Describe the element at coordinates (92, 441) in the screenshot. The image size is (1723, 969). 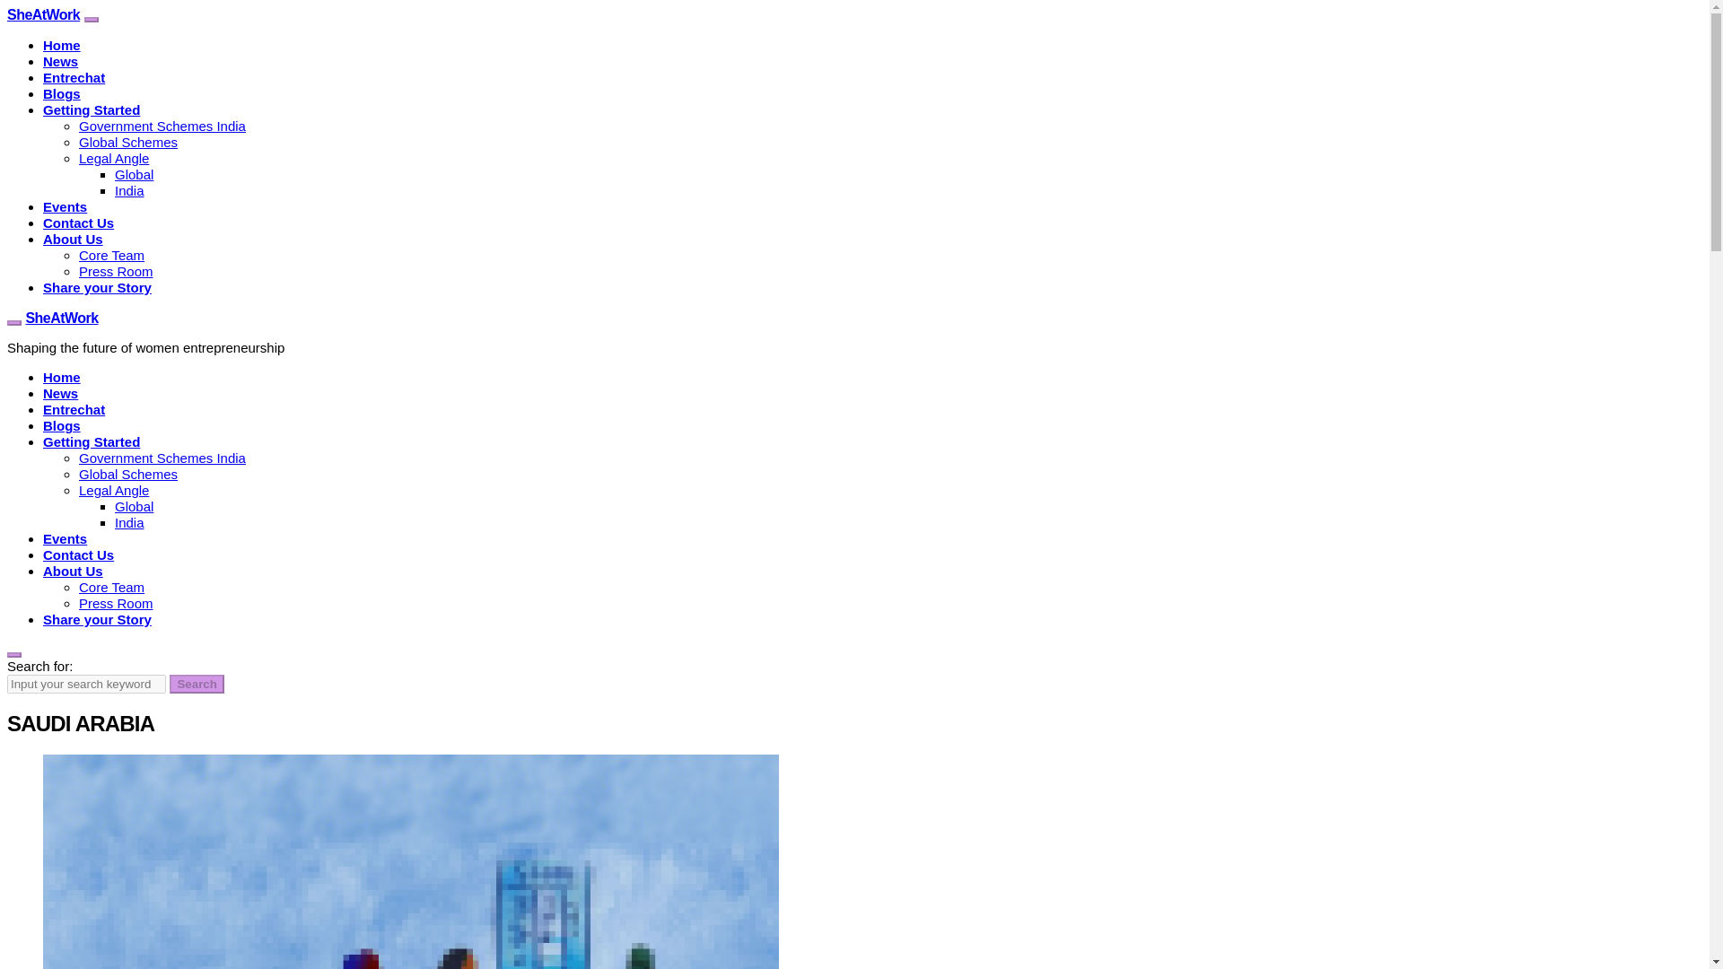
I see `Getting Started` at that location.